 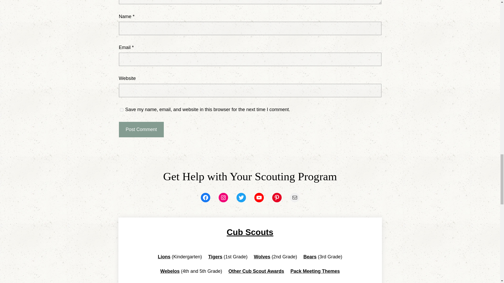 I want to click on Facebook, so click(x=205, y=198).